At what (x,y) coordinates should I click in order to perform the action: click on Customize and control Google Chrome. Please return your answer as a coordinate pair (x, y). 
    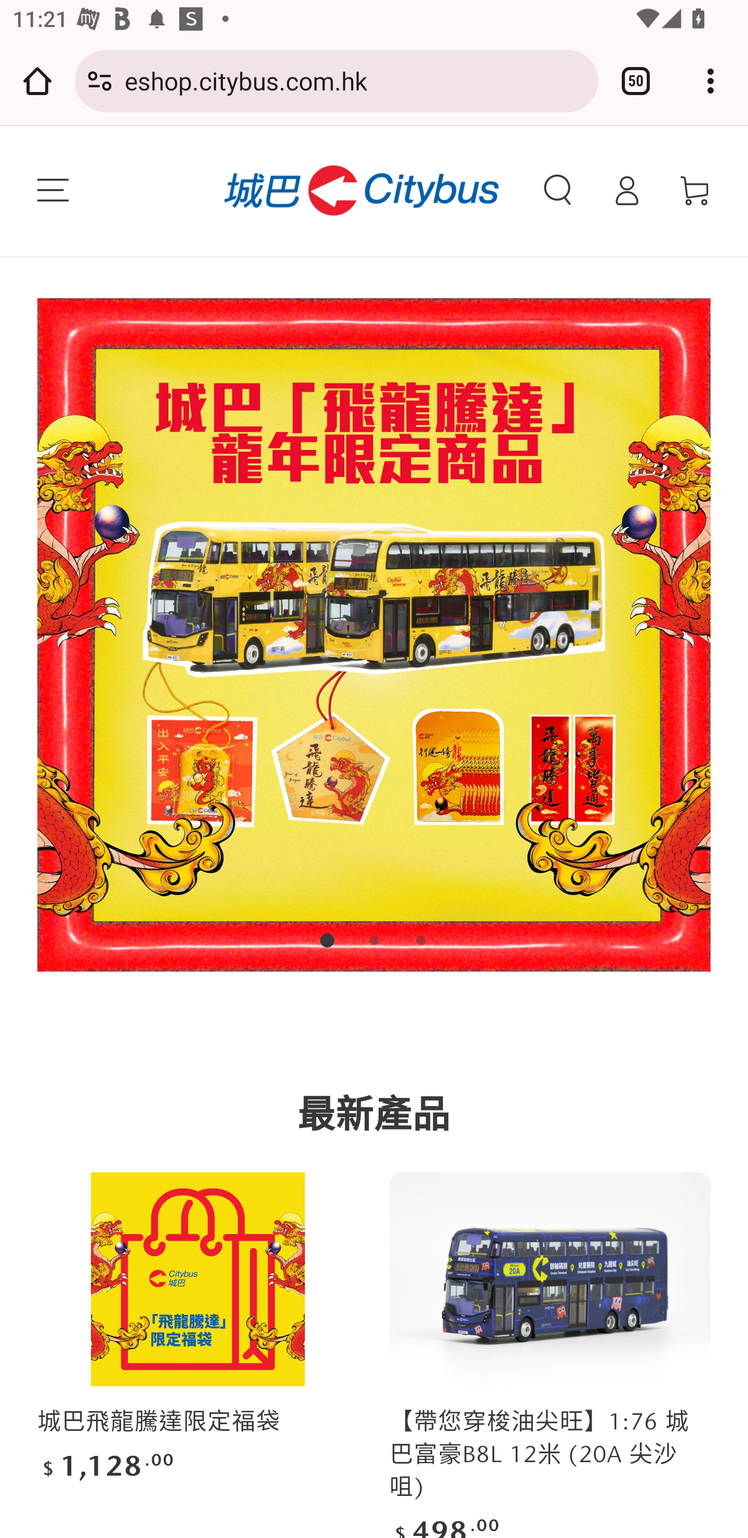
    Looking at the image, I should click on (711, 81).